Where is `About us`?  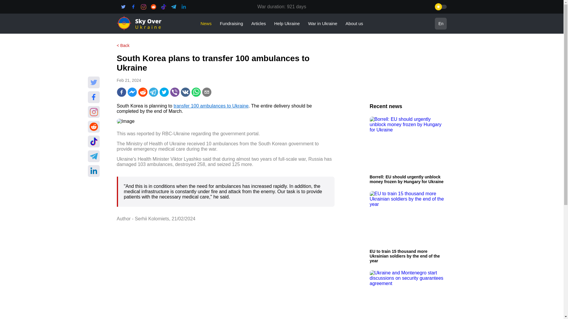 About us is located at coordinates (354, 23).